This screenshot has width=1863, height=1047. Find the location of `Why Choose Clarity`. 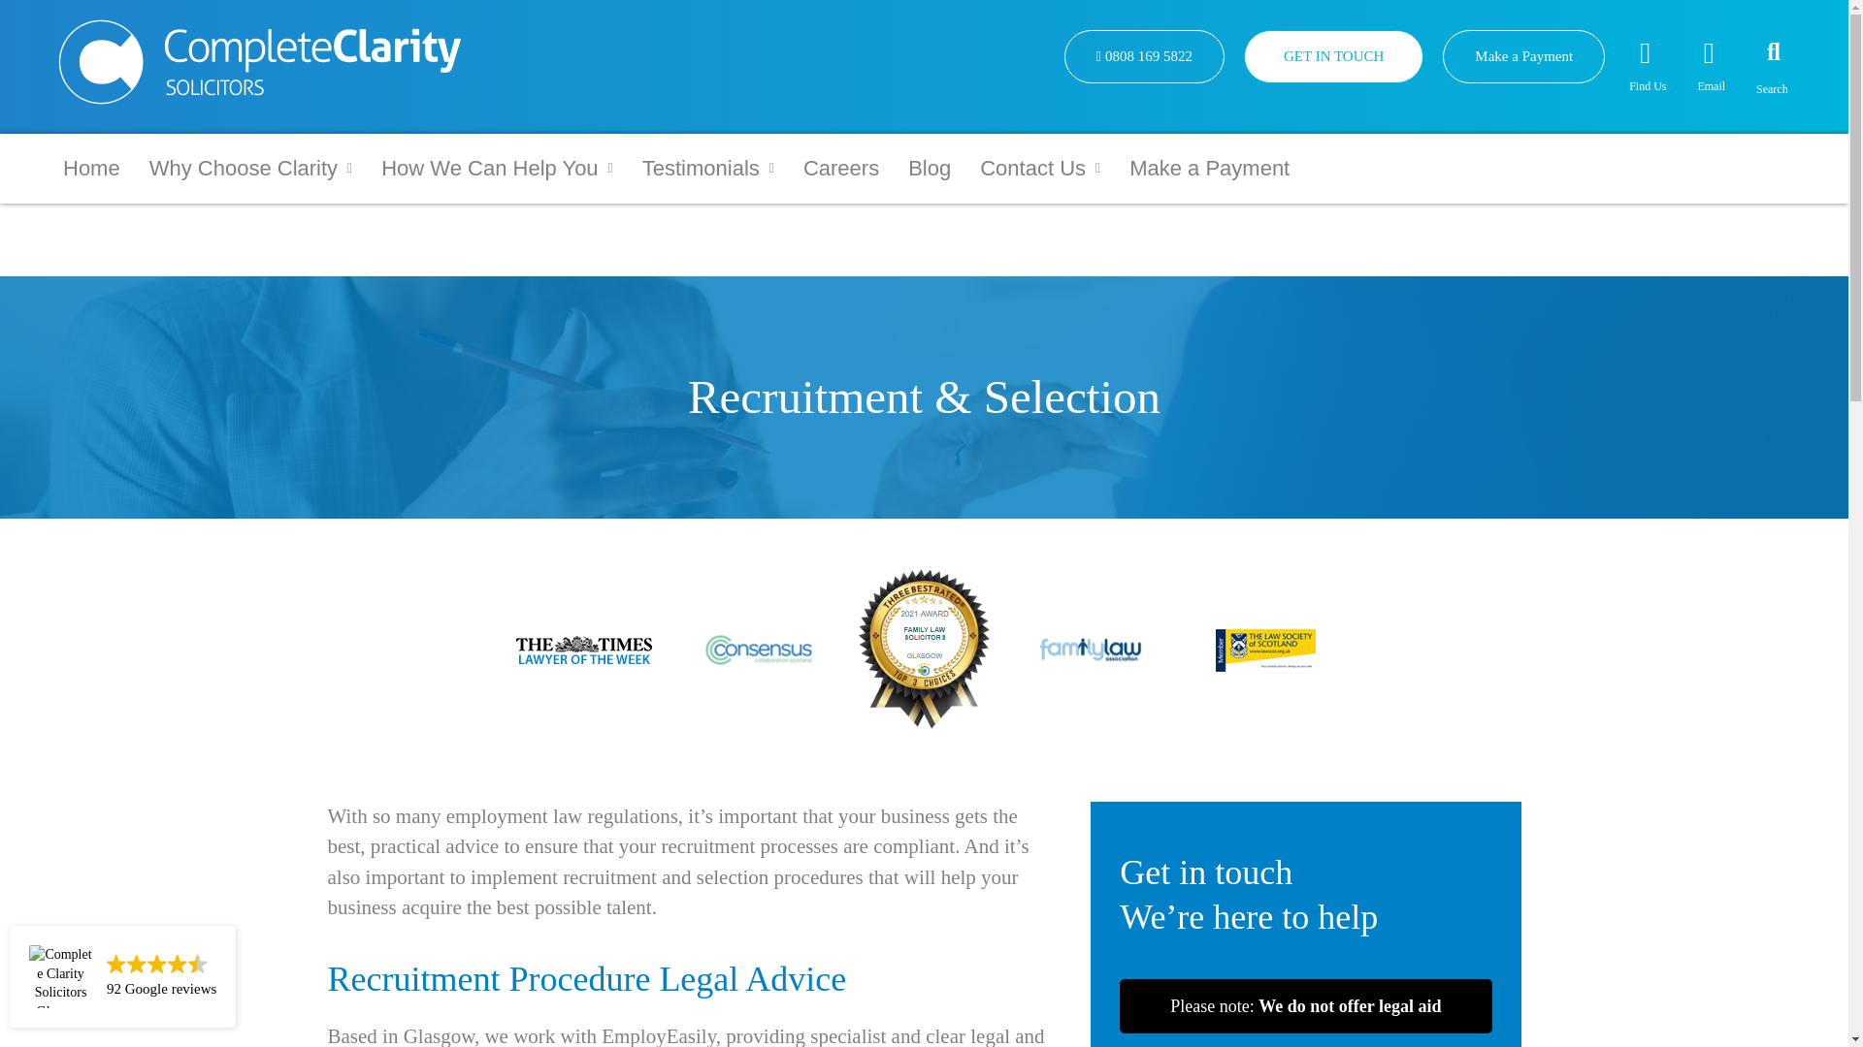

Why Choose Clarity is located at coordinates (250, 168).